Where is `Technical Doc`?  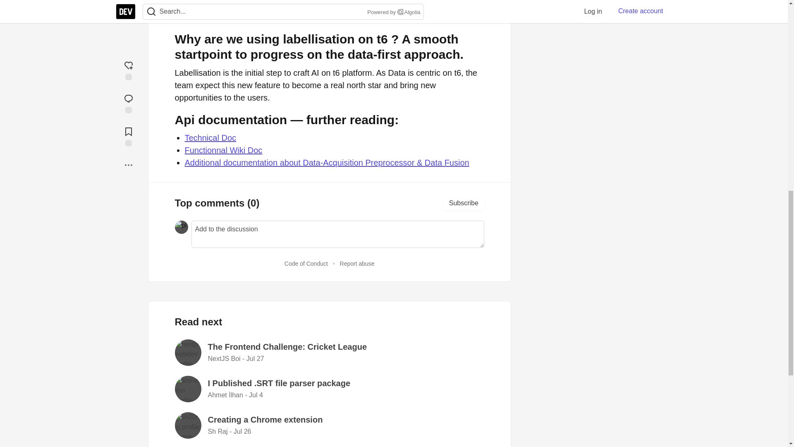
Technical Doc is located at coordinates (210, 137).